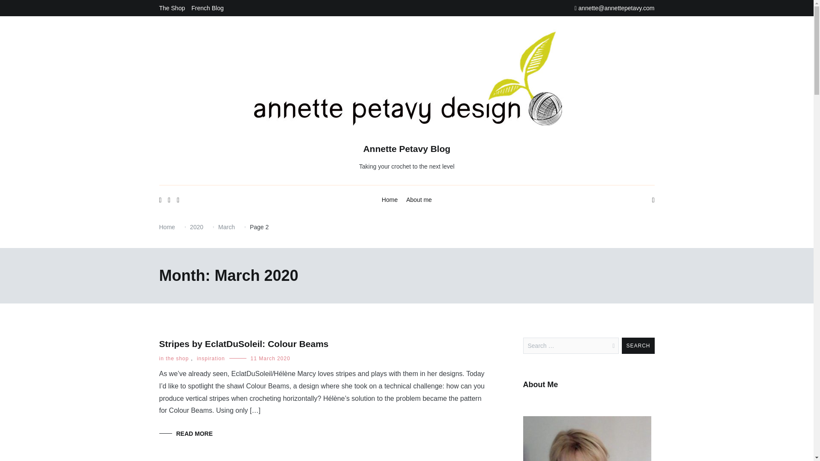  What do you see at coordinates (167, 227) in the screenshot?
I see `Home` at bounding box center [167, 227].